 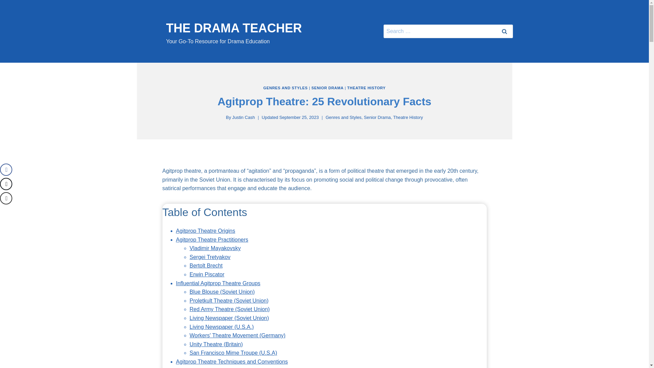 I want to click on THEATRE HISTORY, so click(x=367, y=88).